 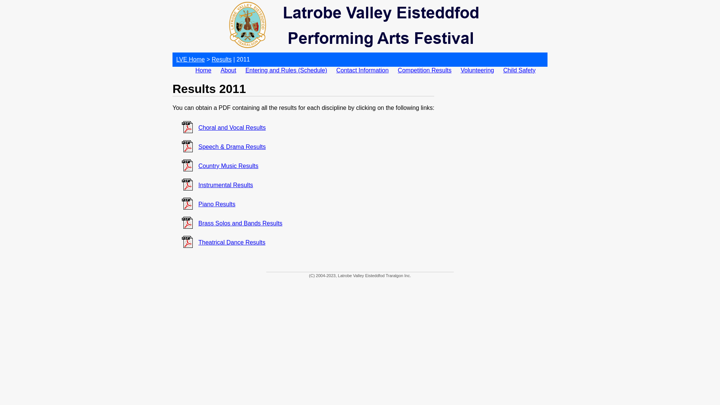 What do you see at coordinates (228, 70) in the screenshot?
I see `About` at bounding box center [228, 70].